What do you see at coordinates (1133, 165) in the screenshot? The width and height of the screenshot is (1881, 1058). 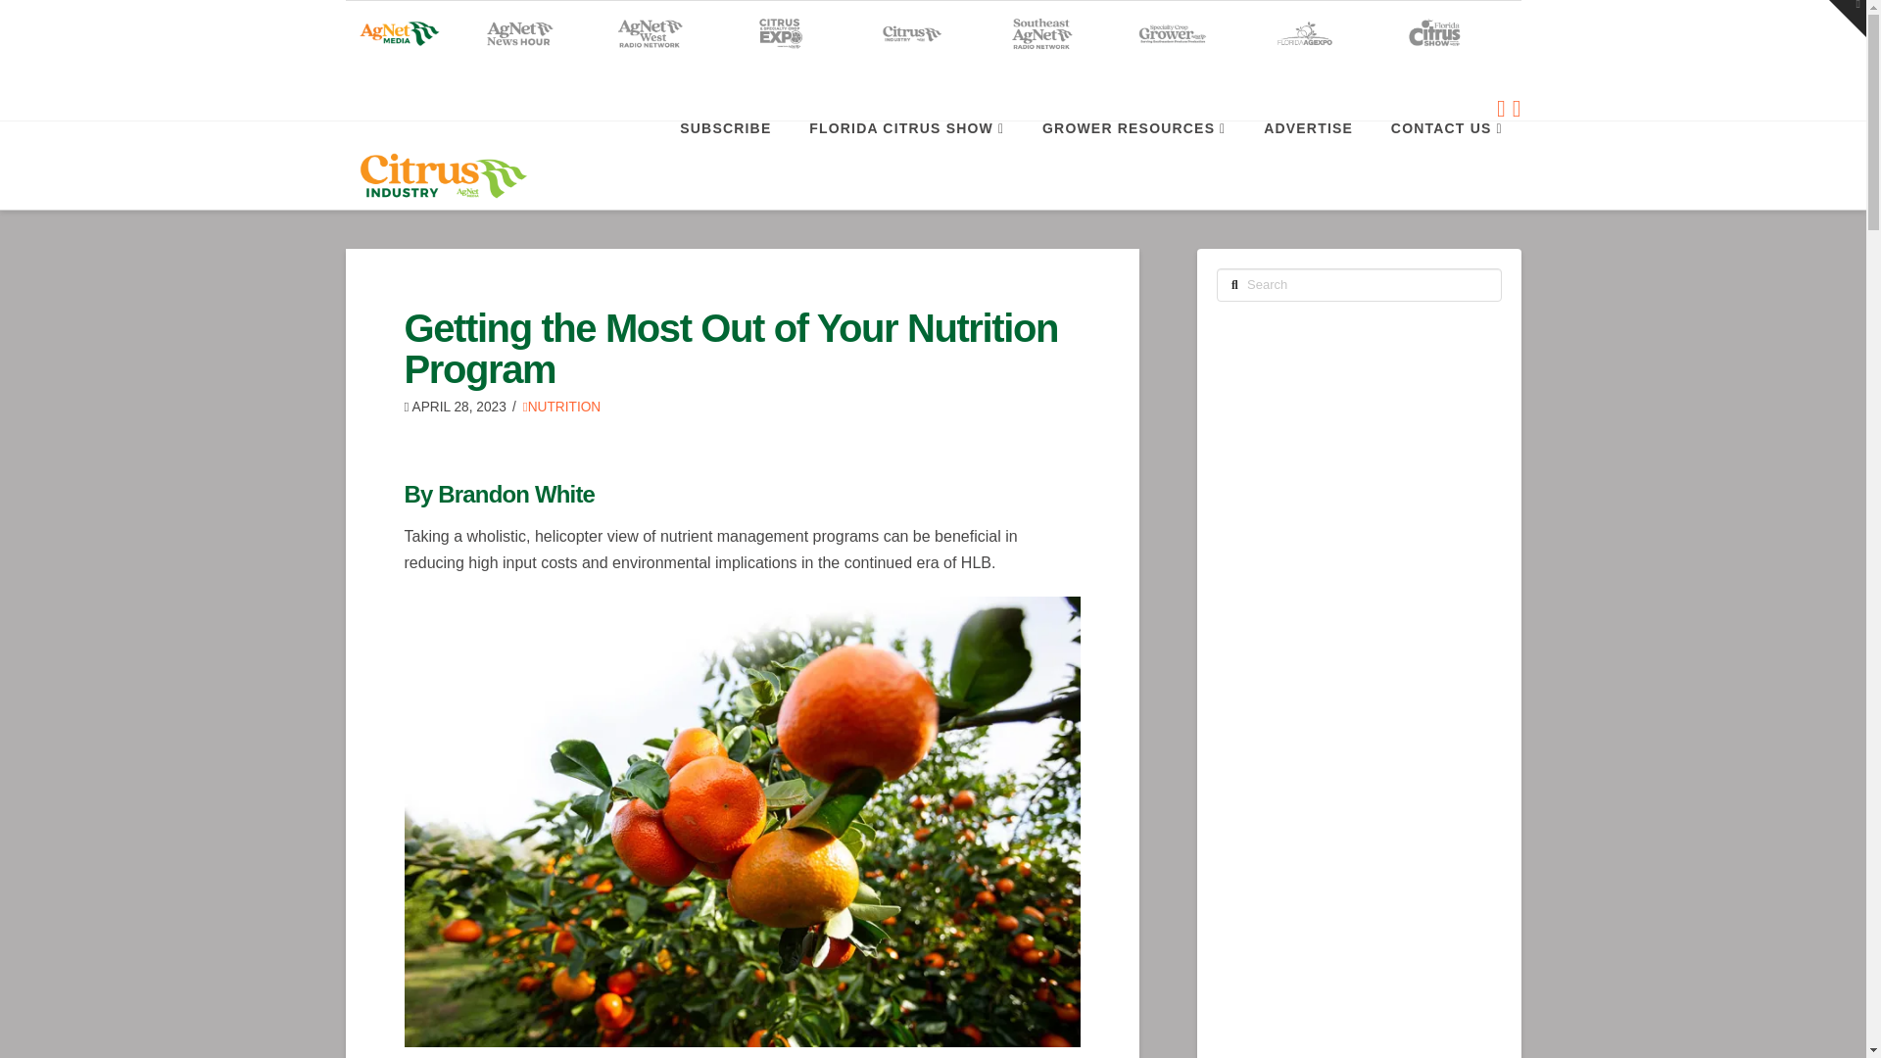 I see `GROWER RESOURCES` at bounding box center [1133, 165].